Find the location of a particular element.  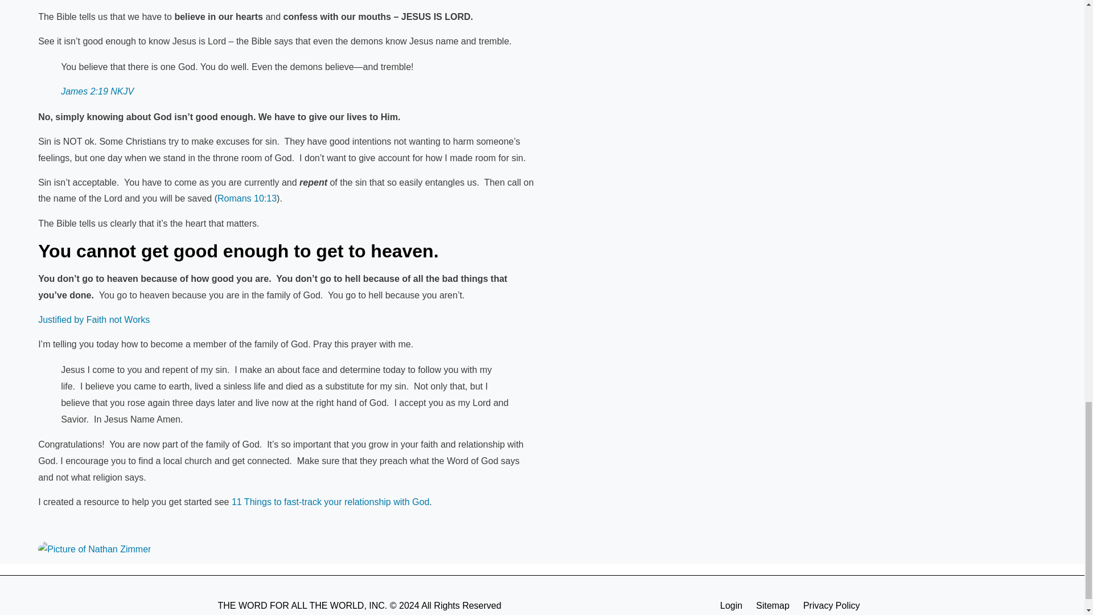

James 2:19 NKJV is located at coordinates (97, 91).